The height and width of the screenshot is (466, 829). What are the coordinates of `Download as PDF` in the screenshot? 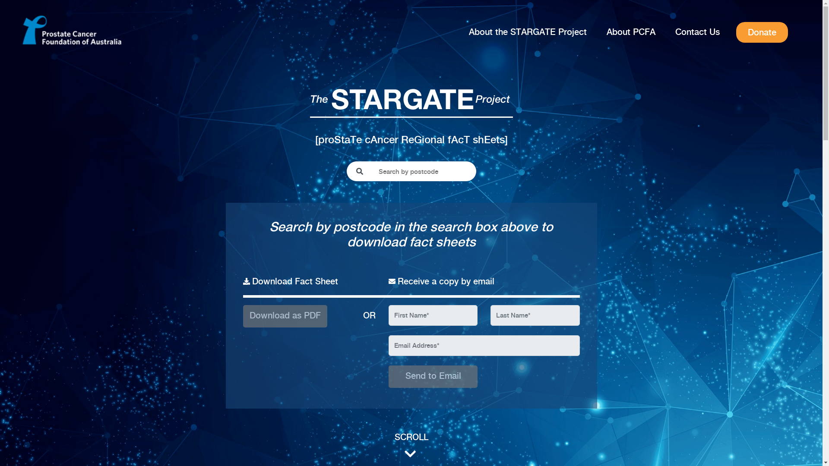 It's located at (285, 316).